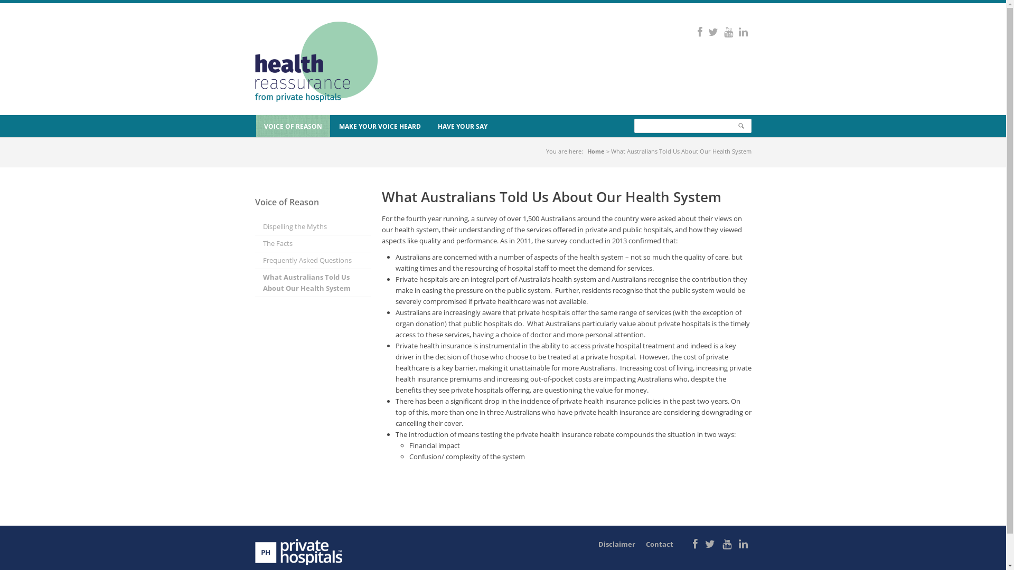 The image size is (1014, 570). Describe the element at coordinates (462, 126) in the screenshot. I see `HAVE YOUR SAY` at that location.